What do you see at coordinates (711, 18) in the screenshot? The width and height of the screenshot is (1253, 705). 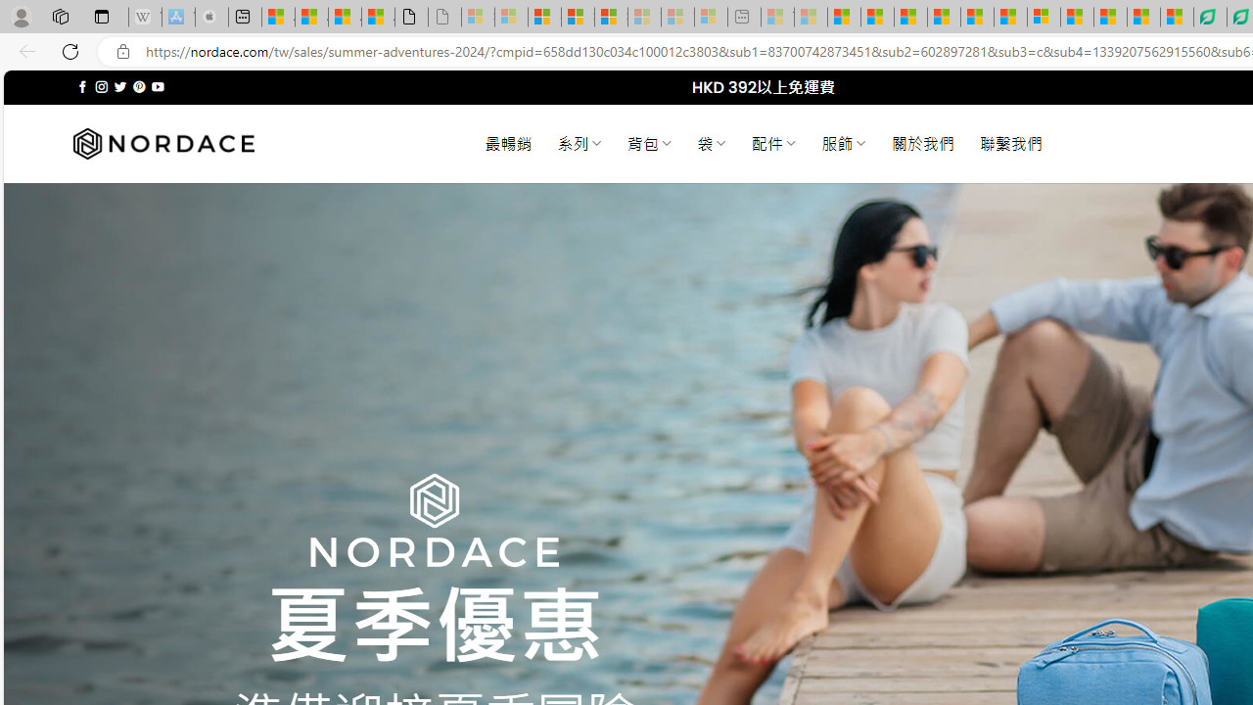 I see `Microsoft account | Account Checkup - Sleeping` at bounding box center [711, 18].